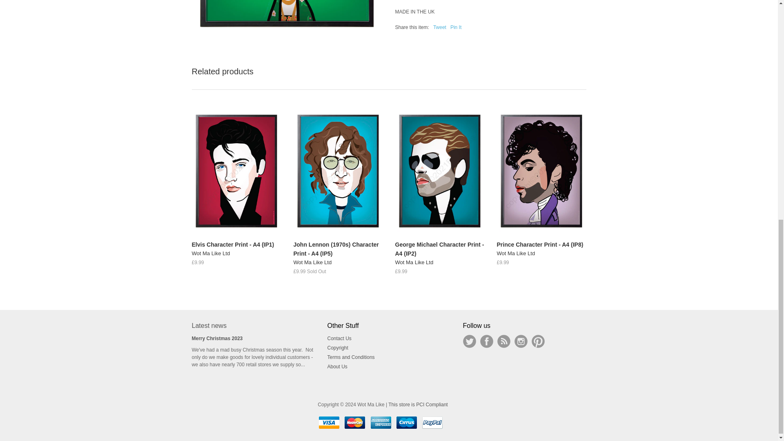 The width and height of the screenshot is (784, 441). I want to click on Wot Ma Like  on Instagram, so click(521, 341).